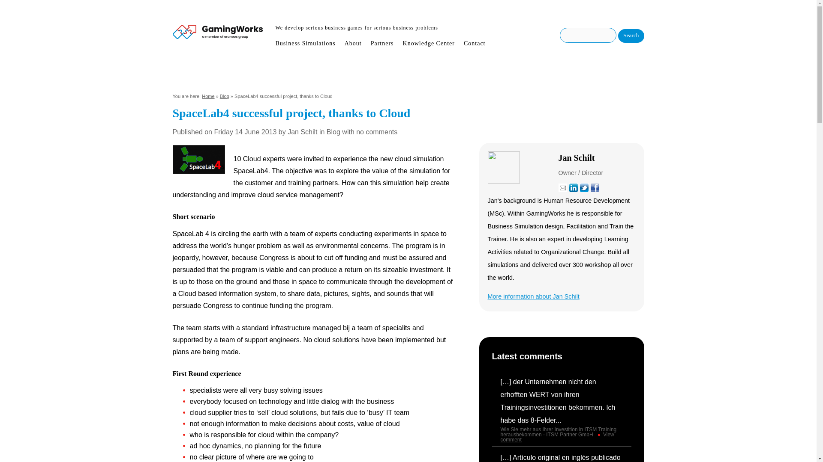  I want to click on Partners, so click(382, 42).